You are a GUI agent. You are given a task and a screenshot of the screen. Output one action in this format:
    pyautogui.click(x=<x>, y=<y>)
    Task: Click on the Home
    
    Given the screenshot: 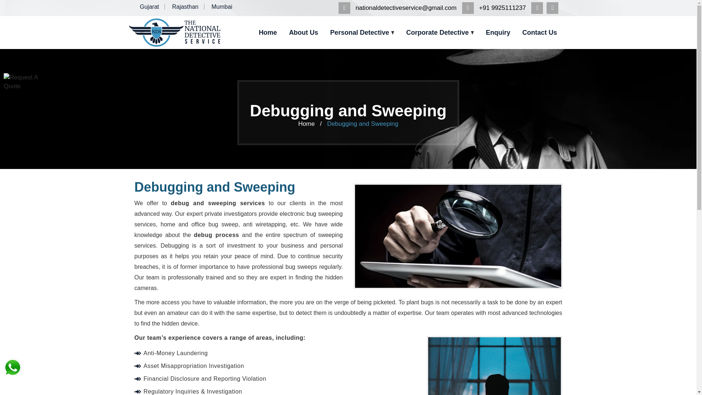 What is the action you would take?
    pyautogui.click(x=268, y=33)
    